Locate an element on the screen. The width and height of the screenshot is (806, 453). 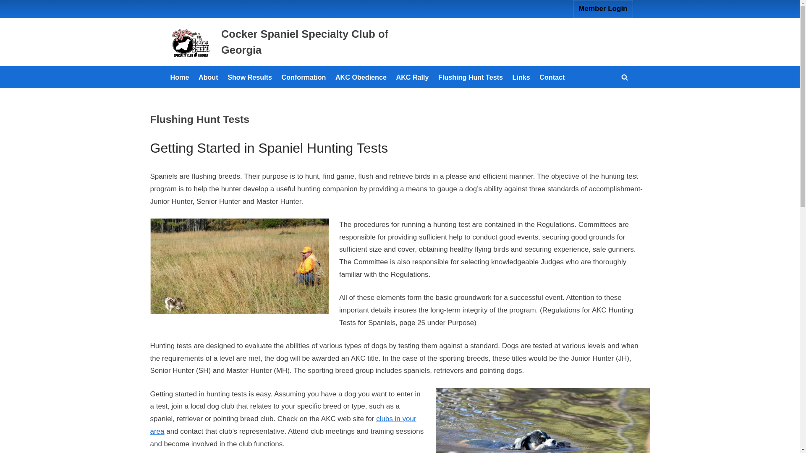
clubs in your area is located at coordinates (283, 425).